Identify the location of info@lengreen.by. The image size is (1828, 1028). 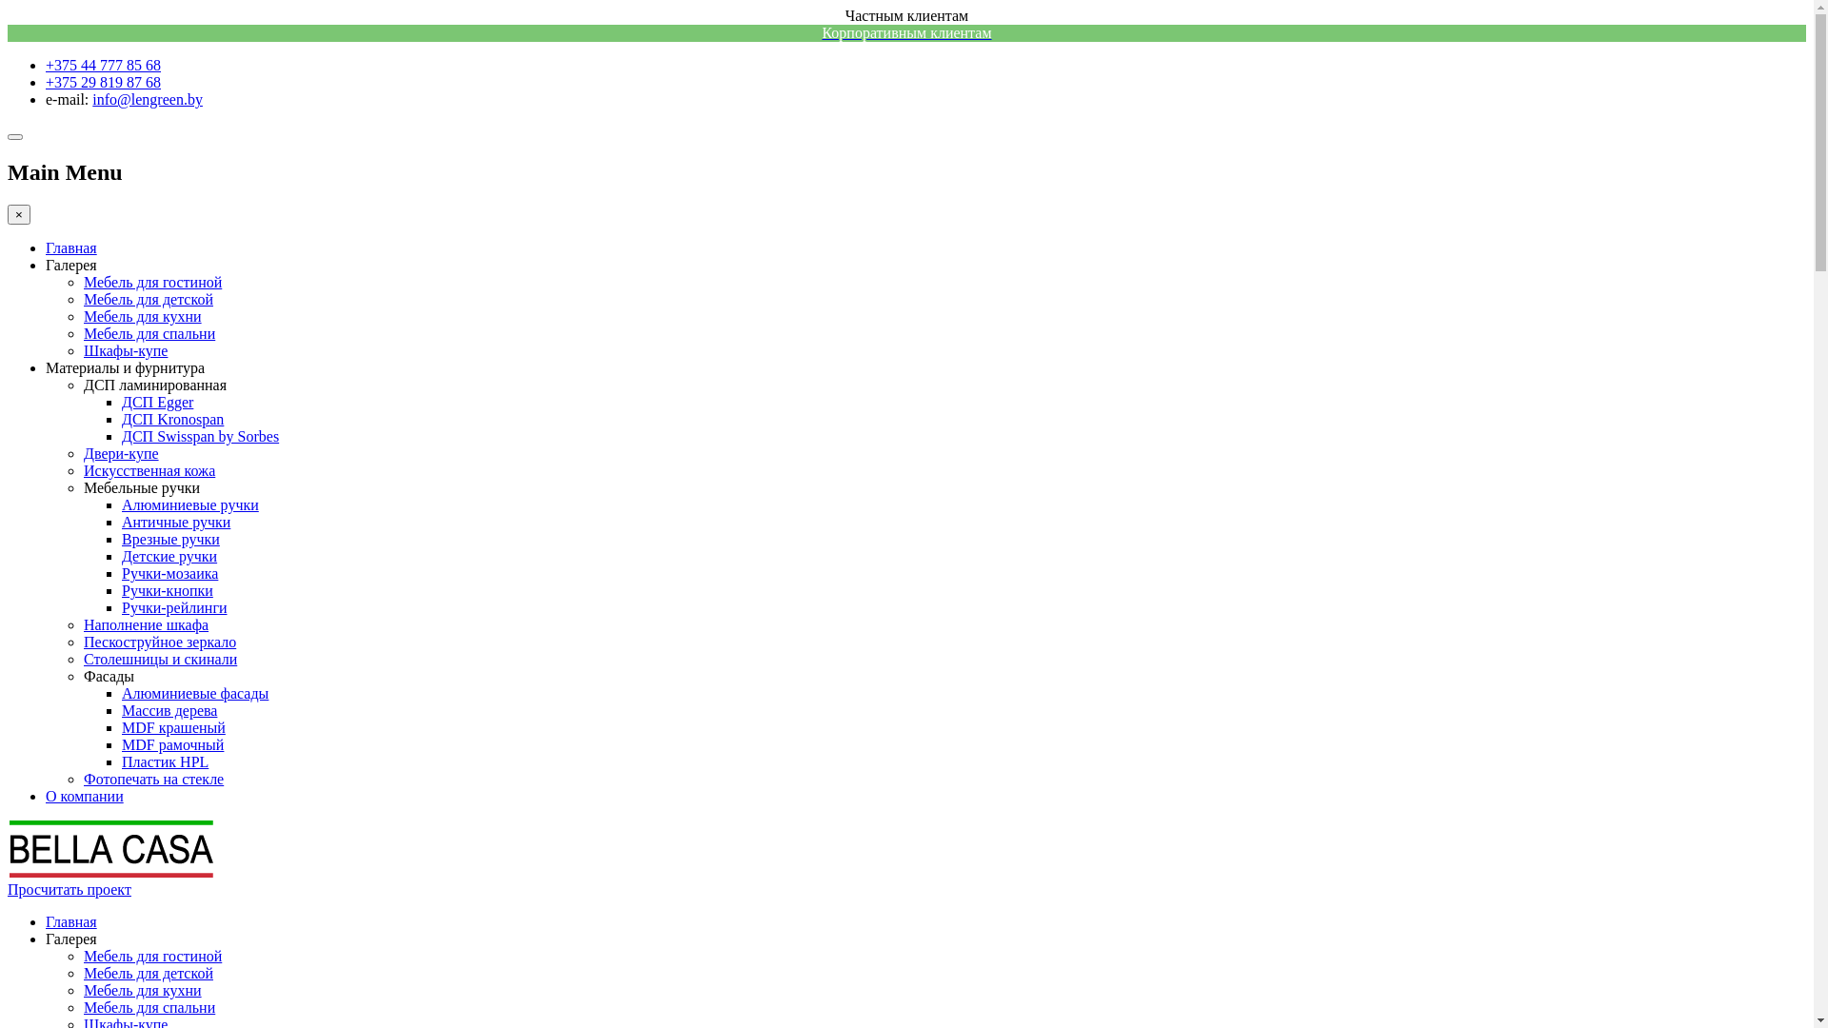
(148, 99).